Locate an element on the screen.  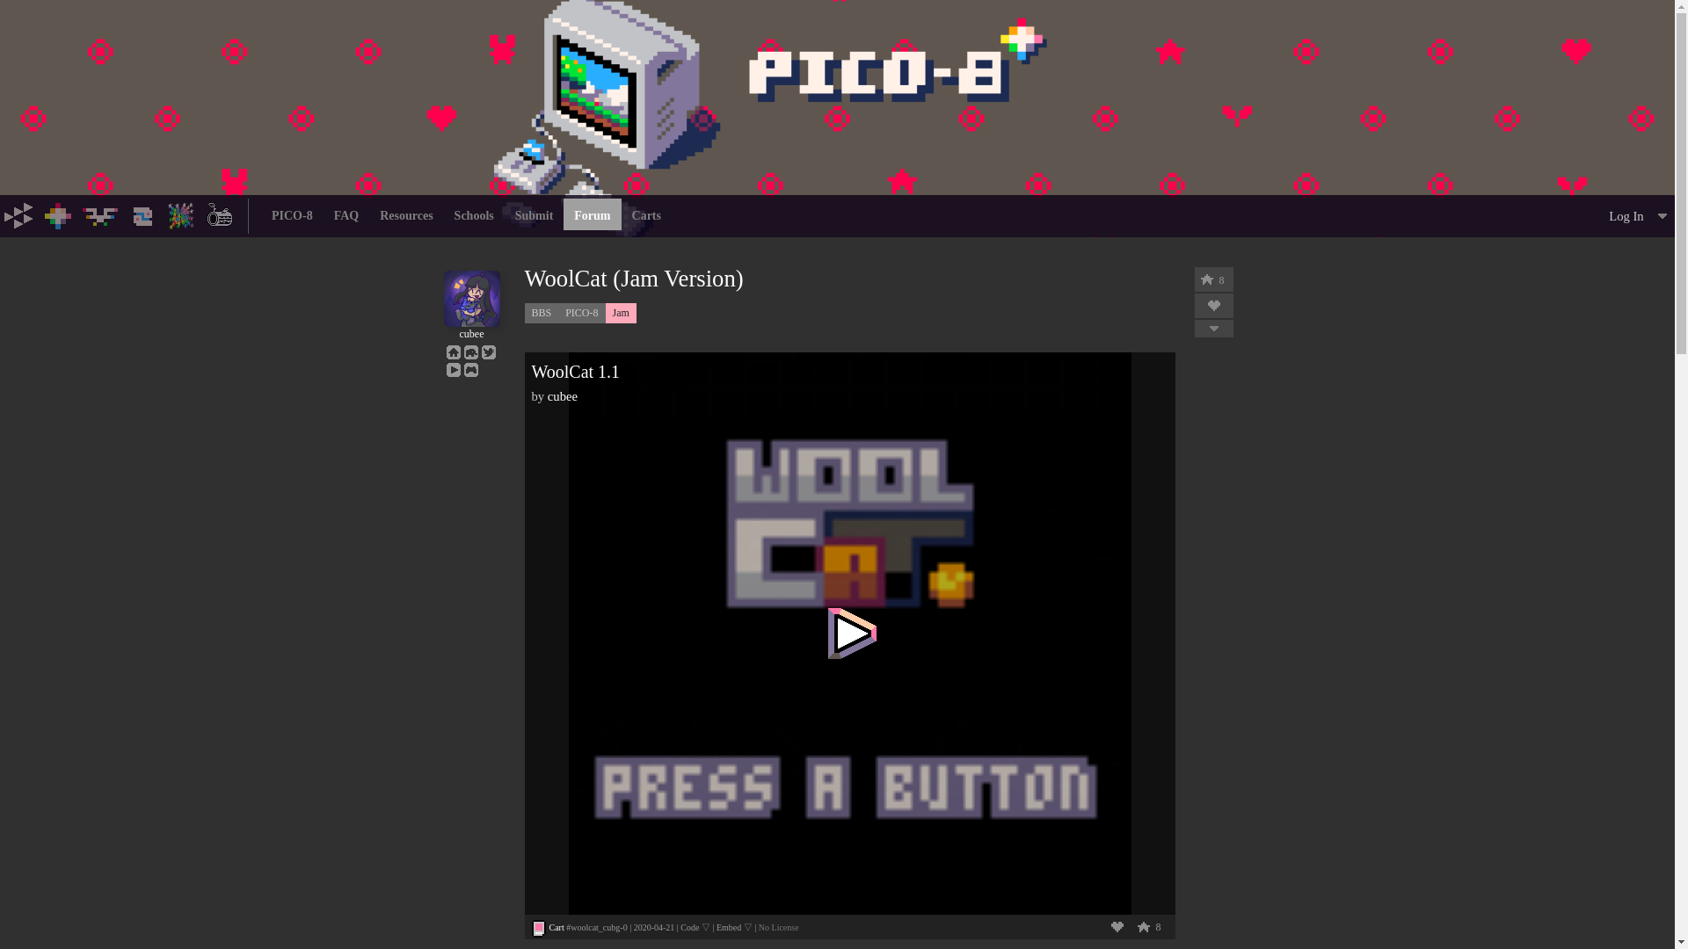
Open Cartridge File is located at coordinates (556, 926).